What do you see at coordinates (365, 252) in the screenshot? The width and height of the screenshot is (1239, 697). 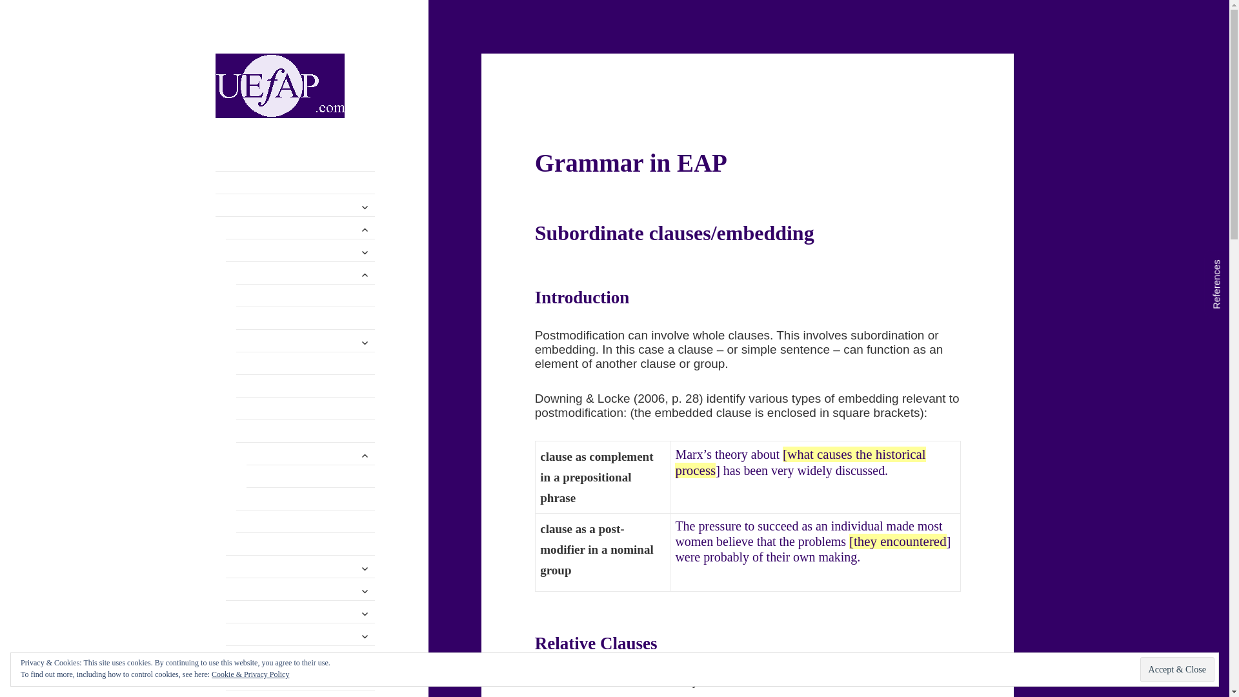 I see `expand child menu` at bounding box center [365, 252].